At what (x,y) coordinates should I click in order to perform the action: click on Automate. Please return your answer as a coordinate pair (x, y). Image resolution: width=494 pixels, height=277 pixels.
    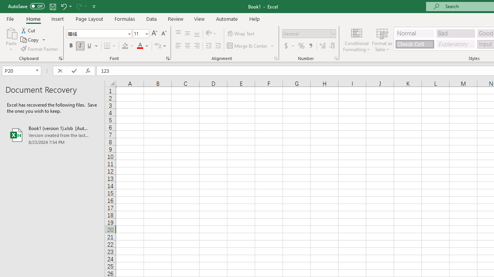
    Looking at the image, I should click on (227, 18).